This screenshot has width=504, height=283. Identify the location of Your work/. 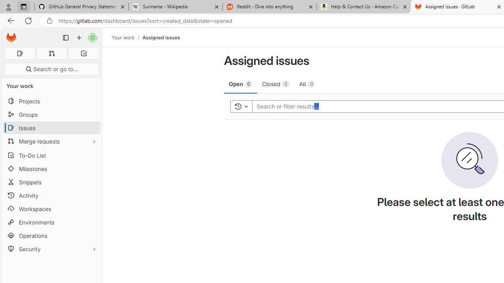
(127, 37).